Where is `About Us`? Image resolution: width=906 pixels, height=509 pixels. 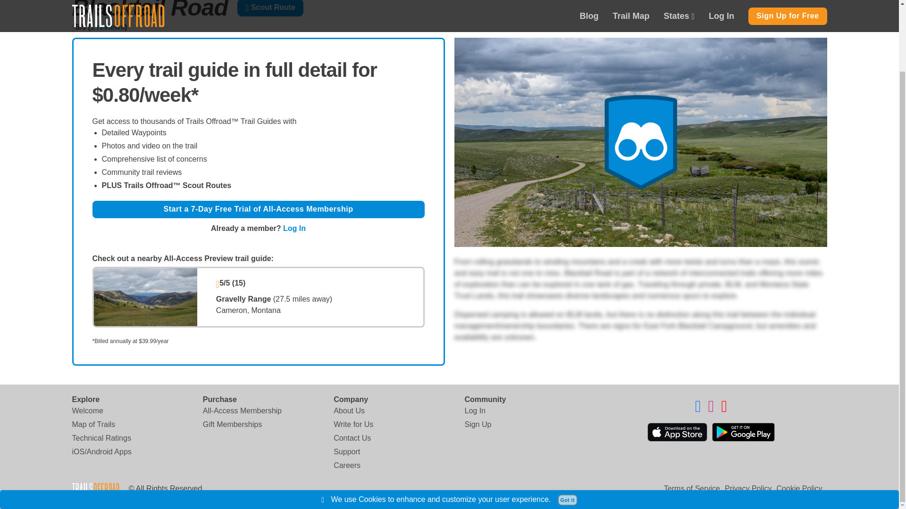
About Us is located at coordinates (349, 411).